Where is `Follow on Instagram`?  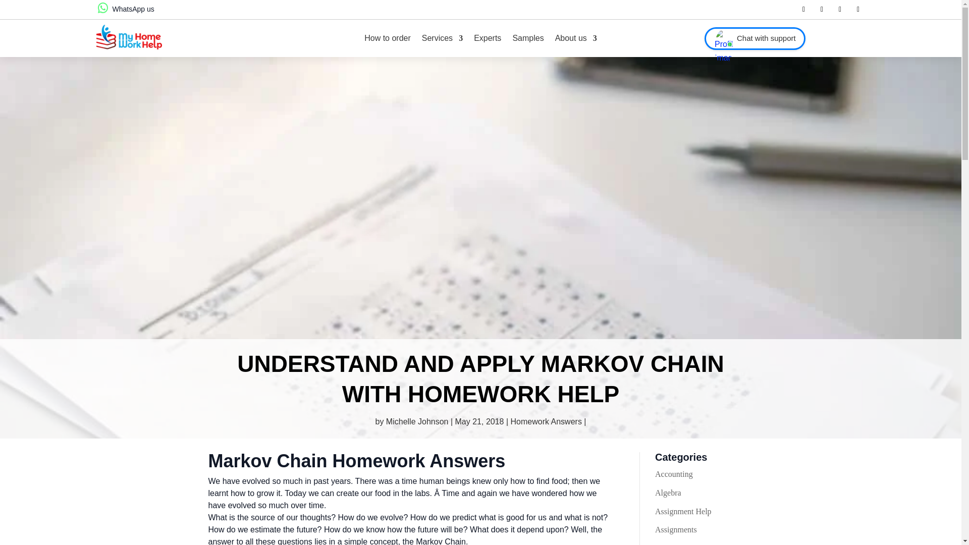 Follow on Instagram is located at coordinates (858, 10).